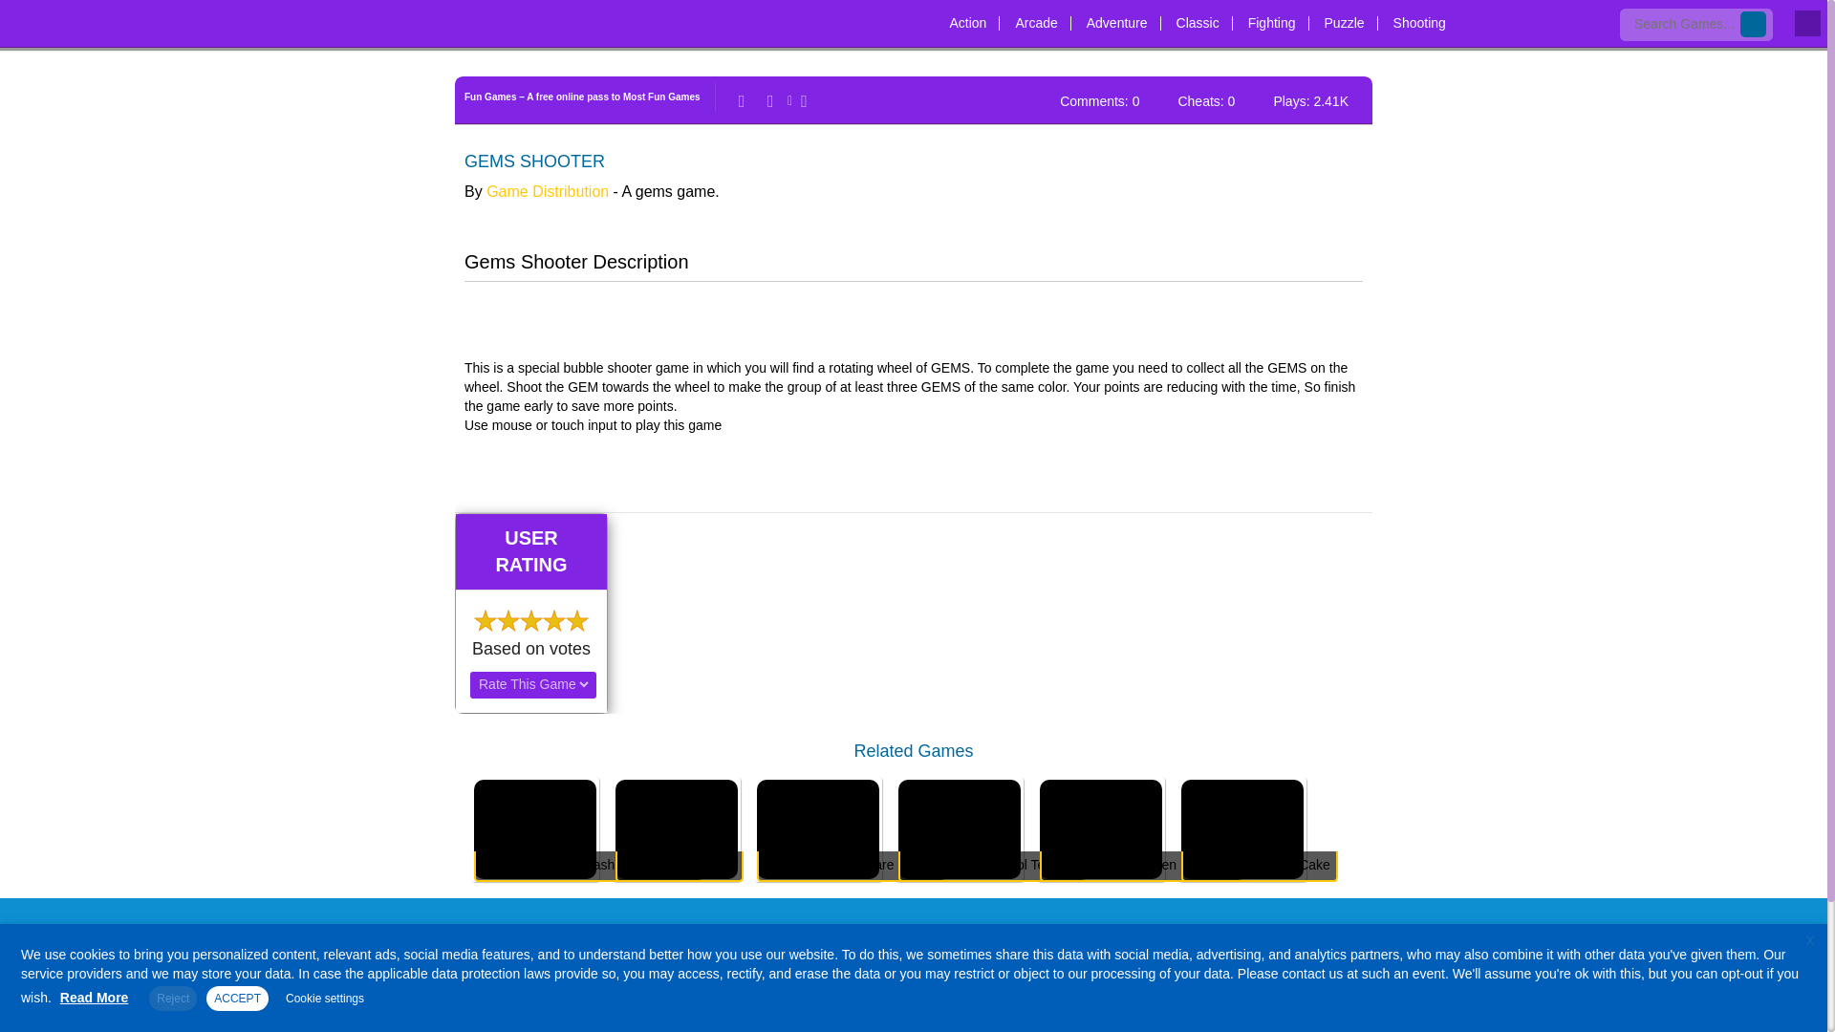 Image resolution: width=1835 pixels, height=1032 pixels. What do you see at coordinates (1036, 16) in the screenshot?
I see `Arcade` at bounding box center [1036, 16].